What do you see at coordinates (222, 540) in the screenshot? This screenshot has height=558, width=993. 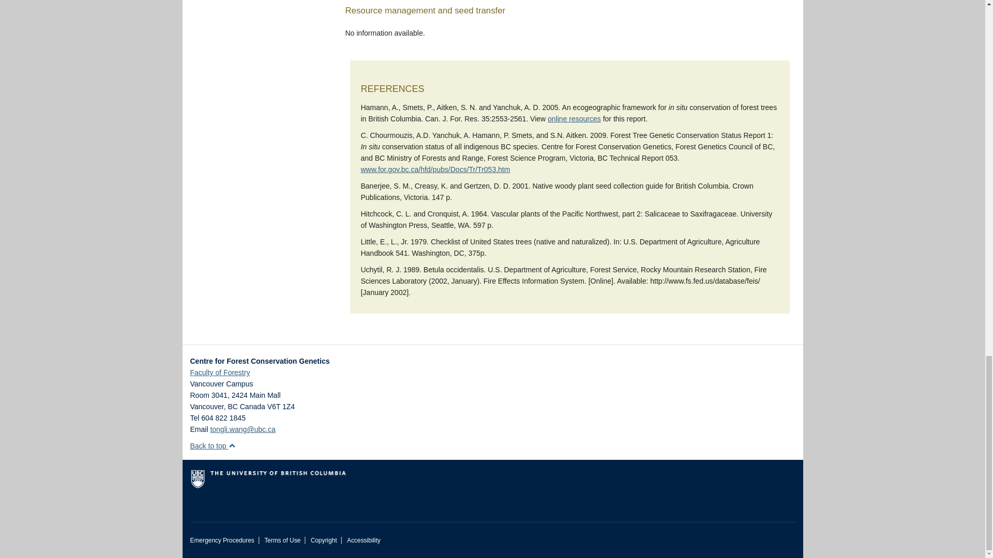 I see `Emergency Procedures` at bounding box center [222, 540].